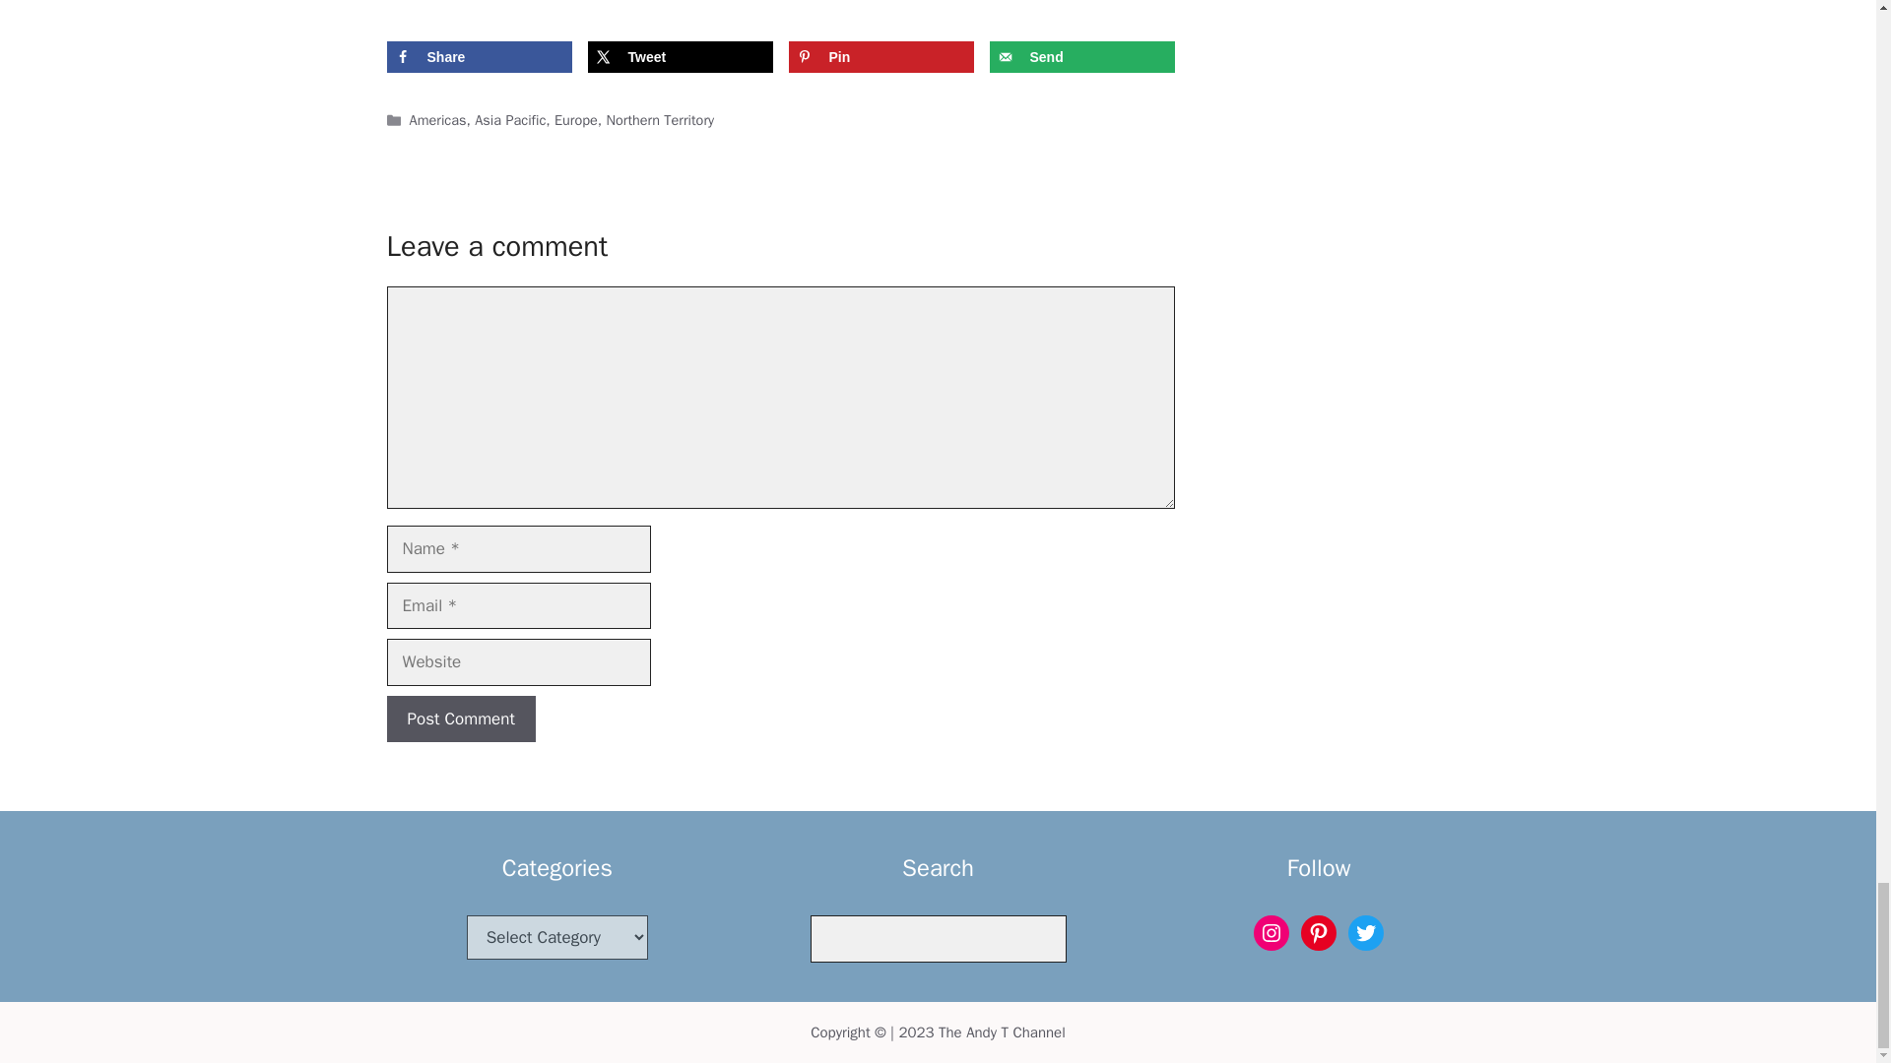 Image resolution: width=1891 pixels, height=1063 pixels. What do you see at coordinates (465, 8) in the screenshot?
I see `Top Five Places to Read a Book` at bounding box center [465, 8].